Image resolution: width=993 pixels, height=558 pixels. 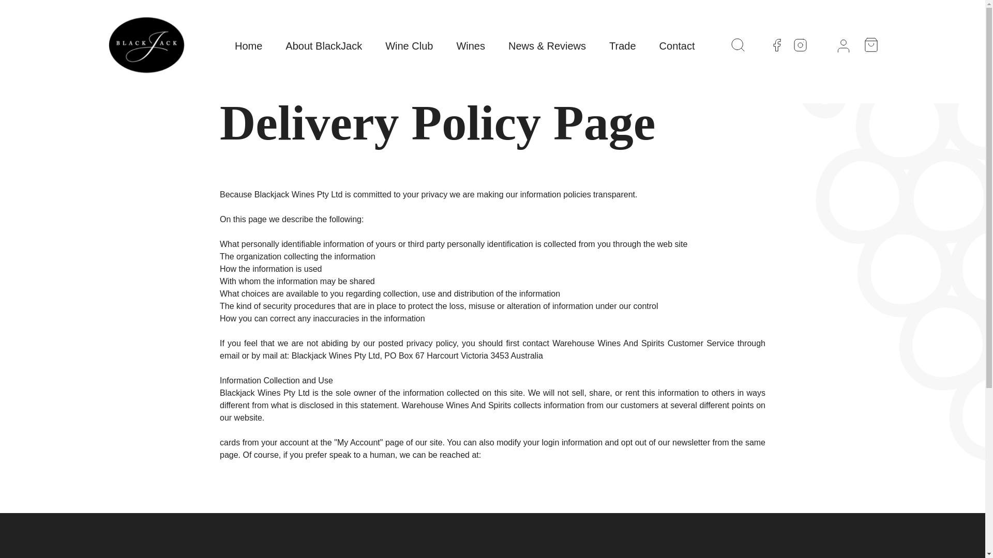 What do you see at coordinates (248, 45) in the screenshot?
I see `Home` at bounding box center [248, 45].